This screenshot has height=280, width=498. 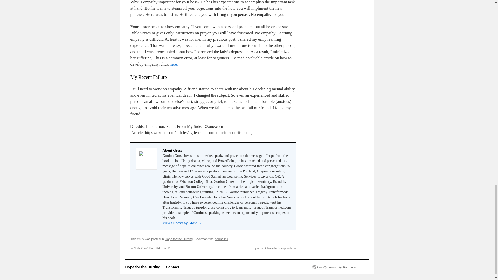 What do you see at coordinates (334, 267) in the screenshot?
I see `Semantic Personal Publishing Platform` at bounding box center [334, 267].